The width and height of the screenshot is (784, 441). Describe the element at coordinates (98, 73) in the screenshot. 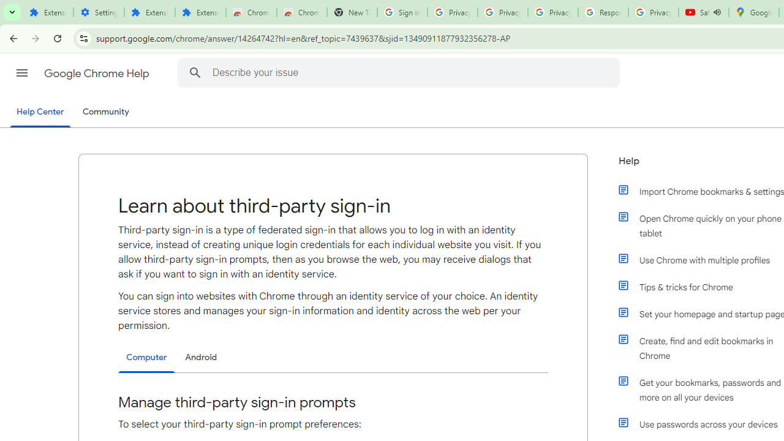

I see `Google Chrome Help` at that location.